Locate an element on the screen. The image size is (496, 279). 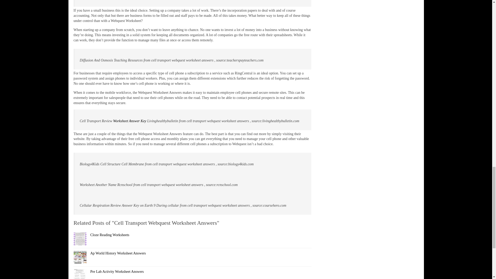
Ap World History Worksheet Answers is located at coordinates (118, 253).